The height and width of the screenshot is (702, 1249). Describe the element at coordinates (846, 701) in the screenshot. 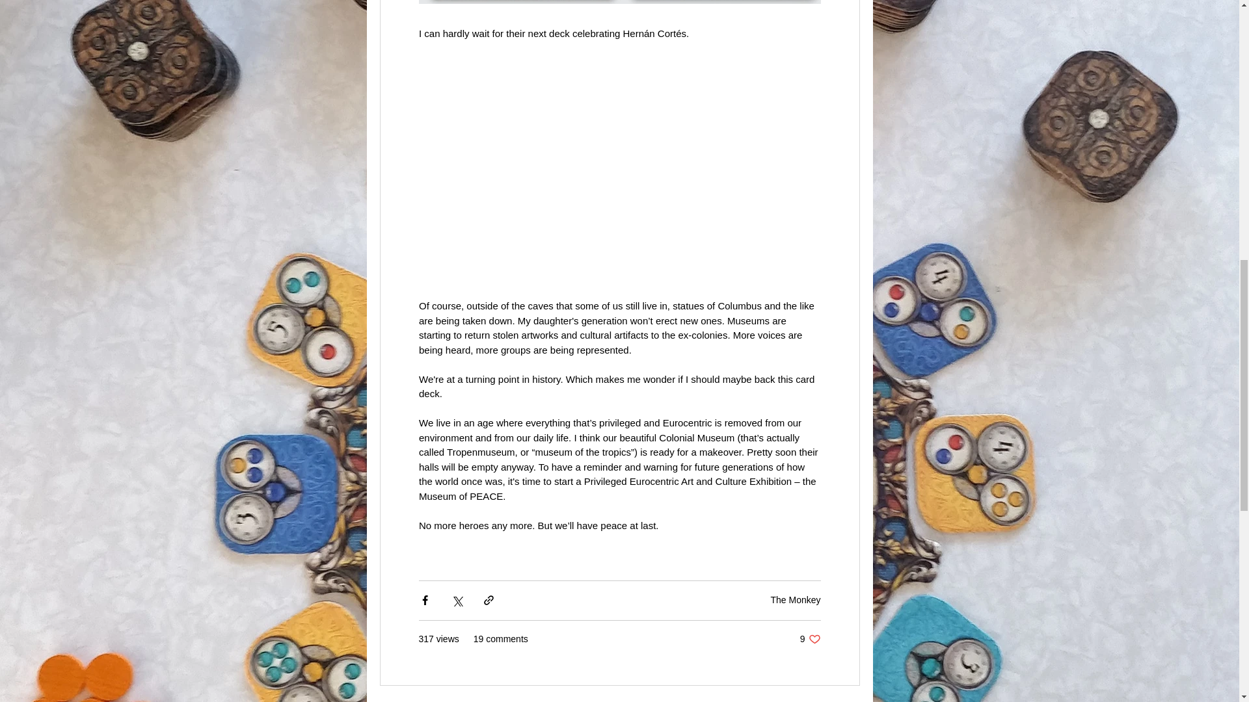

I see `See All` at that location.